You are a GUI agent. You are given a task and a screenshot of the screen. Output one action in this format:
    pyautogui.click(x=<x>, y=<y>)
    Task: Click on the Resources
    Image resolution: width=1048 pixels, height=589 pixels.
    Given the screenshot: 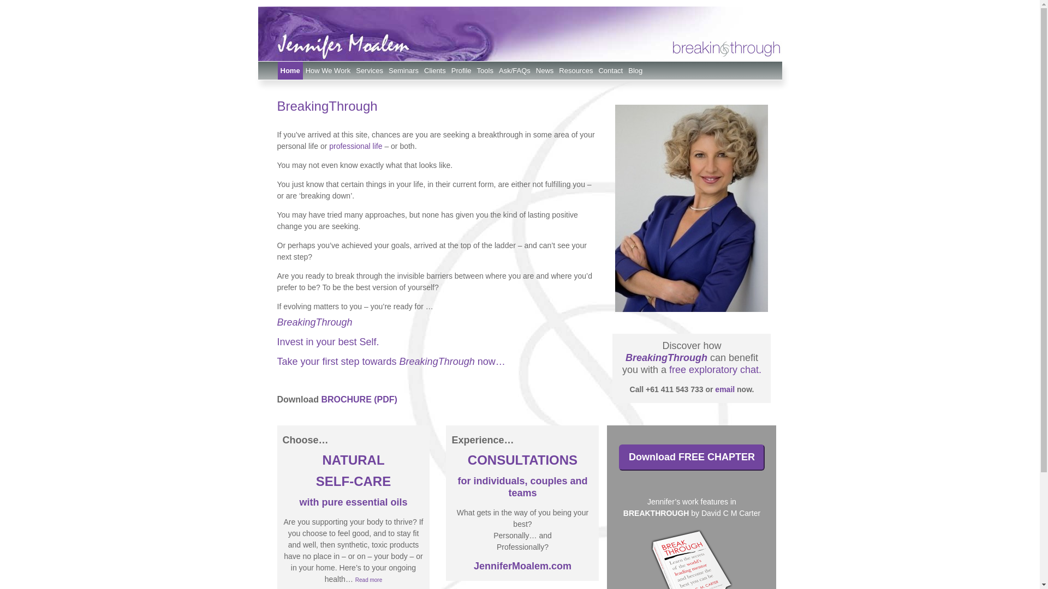 What is the action you would take?
    pyautogui.click(x=576, y=71)
    